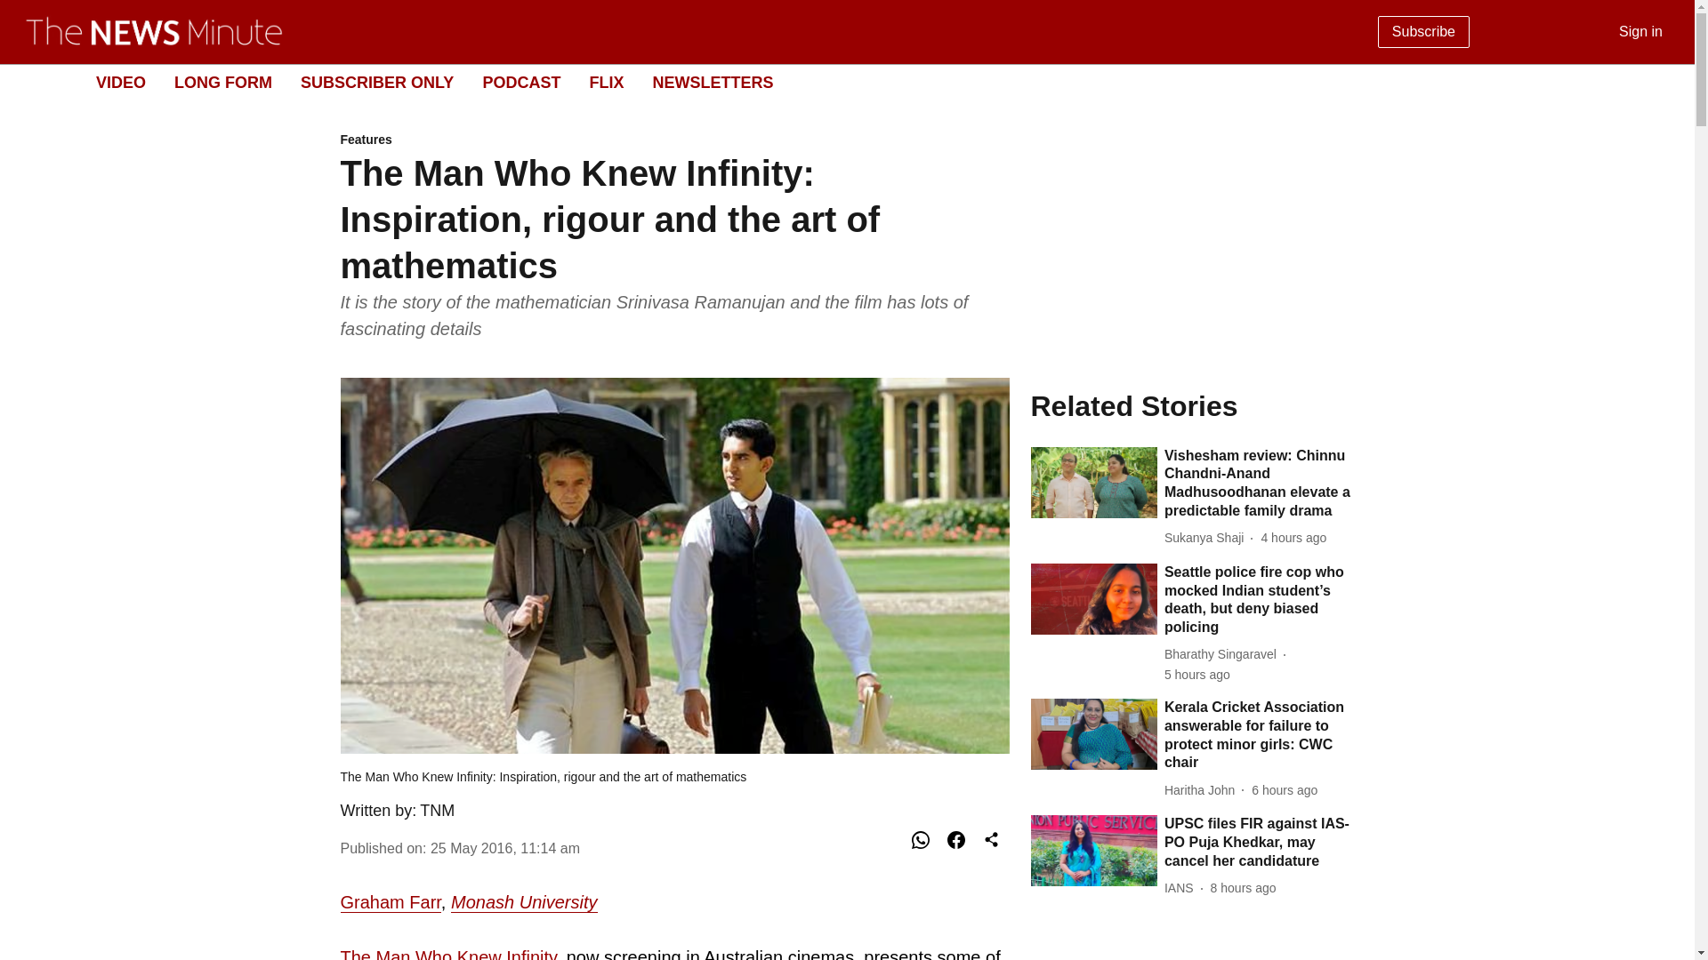 The width and height of the screenshot is (1708, 960). I want to click on VIDEO, so click(222, 82).